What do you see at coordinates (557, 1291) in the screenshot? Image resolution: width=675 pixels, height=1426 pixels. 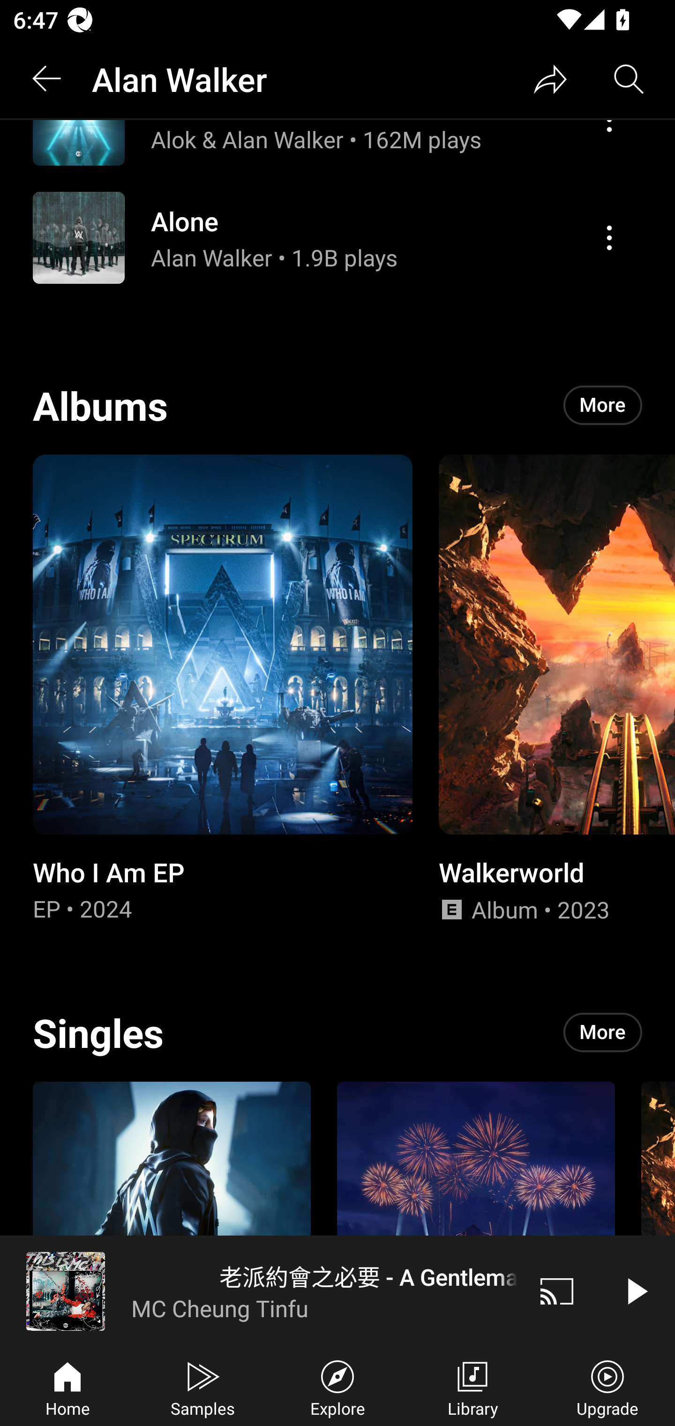 I see `Cast. Disconnected` at bounding box center [557, 1291].